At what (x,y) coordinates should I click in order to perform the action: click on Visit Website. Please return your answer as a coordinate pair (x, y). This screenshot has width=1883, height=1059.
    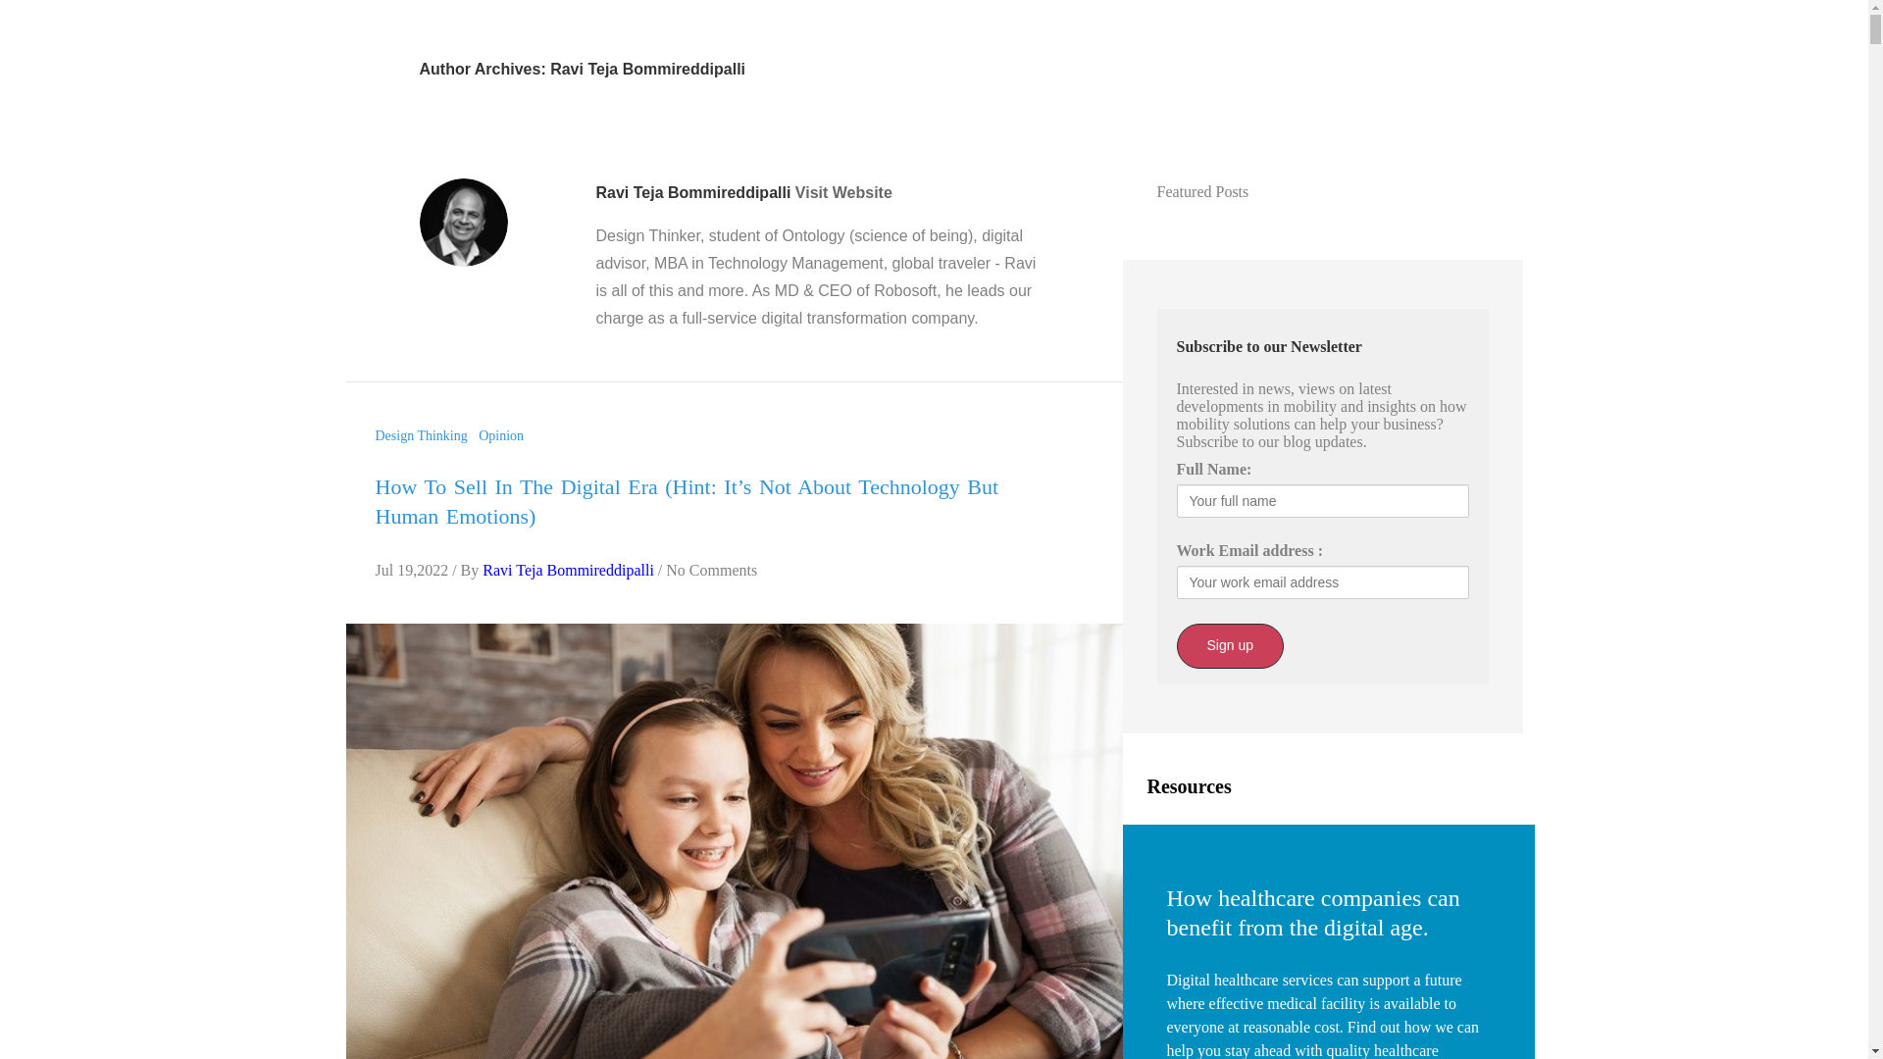
    Looking at the image, I should click on (843, 193).